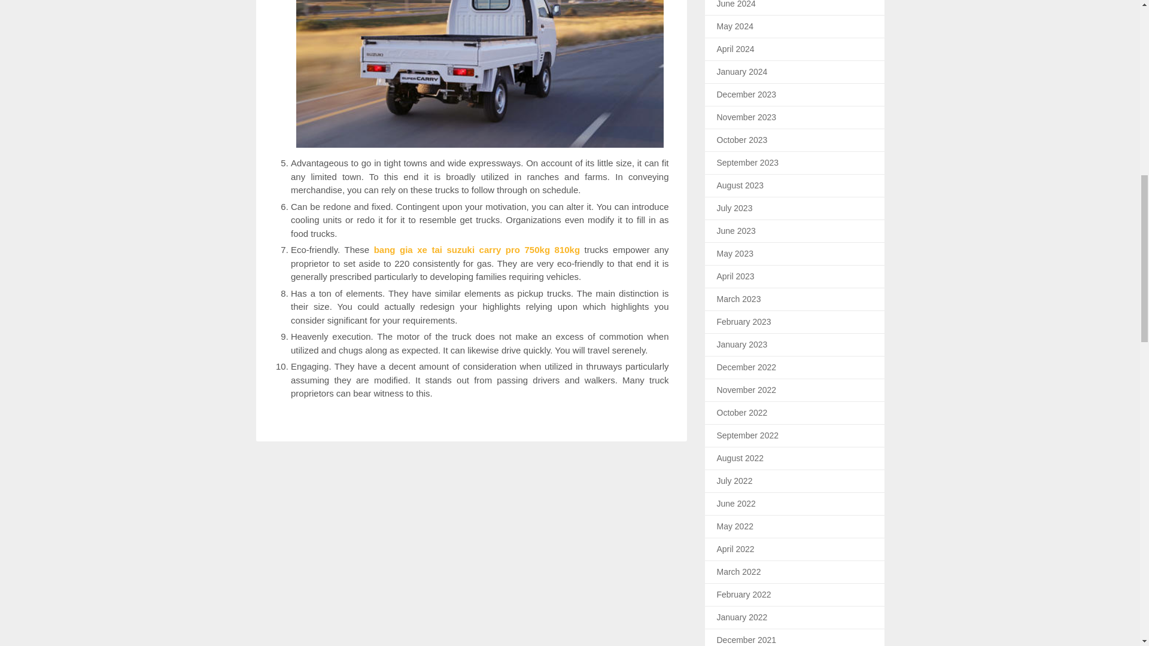 The width and height of the screenshot is (1149, 646). I want to click on November 2022, so click(747, 389).